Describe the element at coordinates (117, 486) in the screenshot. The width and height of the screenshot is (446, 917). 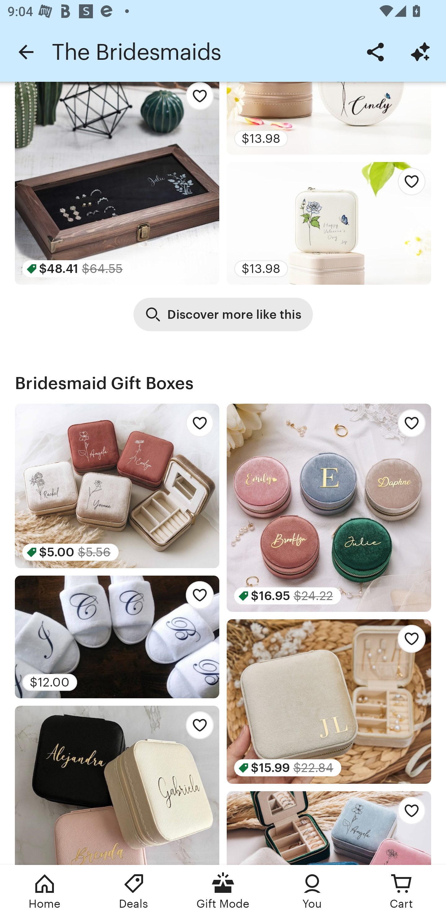
I see `Sale price: $5.00 $5.00 $5.56` at that location.